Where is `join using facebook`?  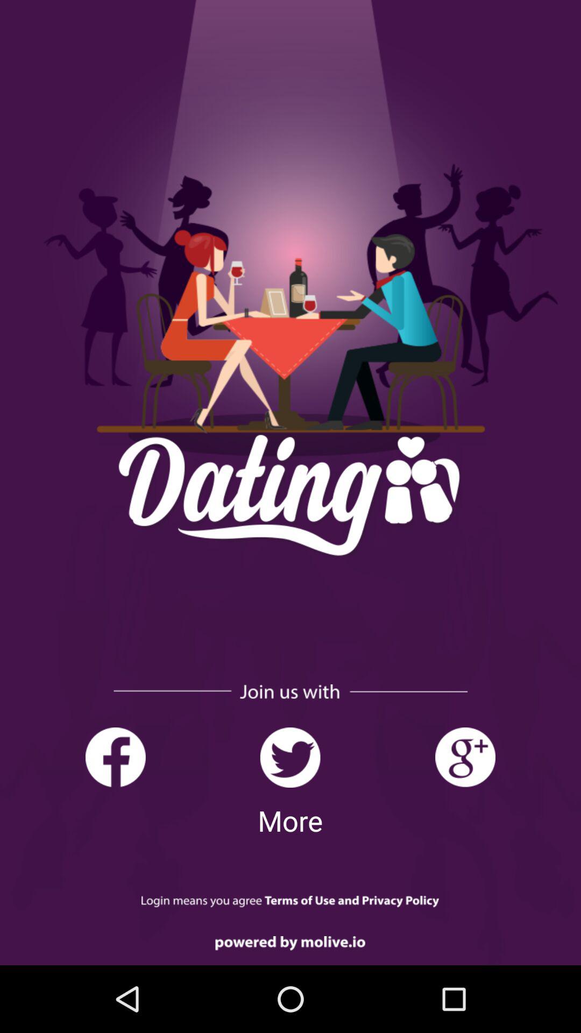
join using facebook is located at coordinates (115, 758).